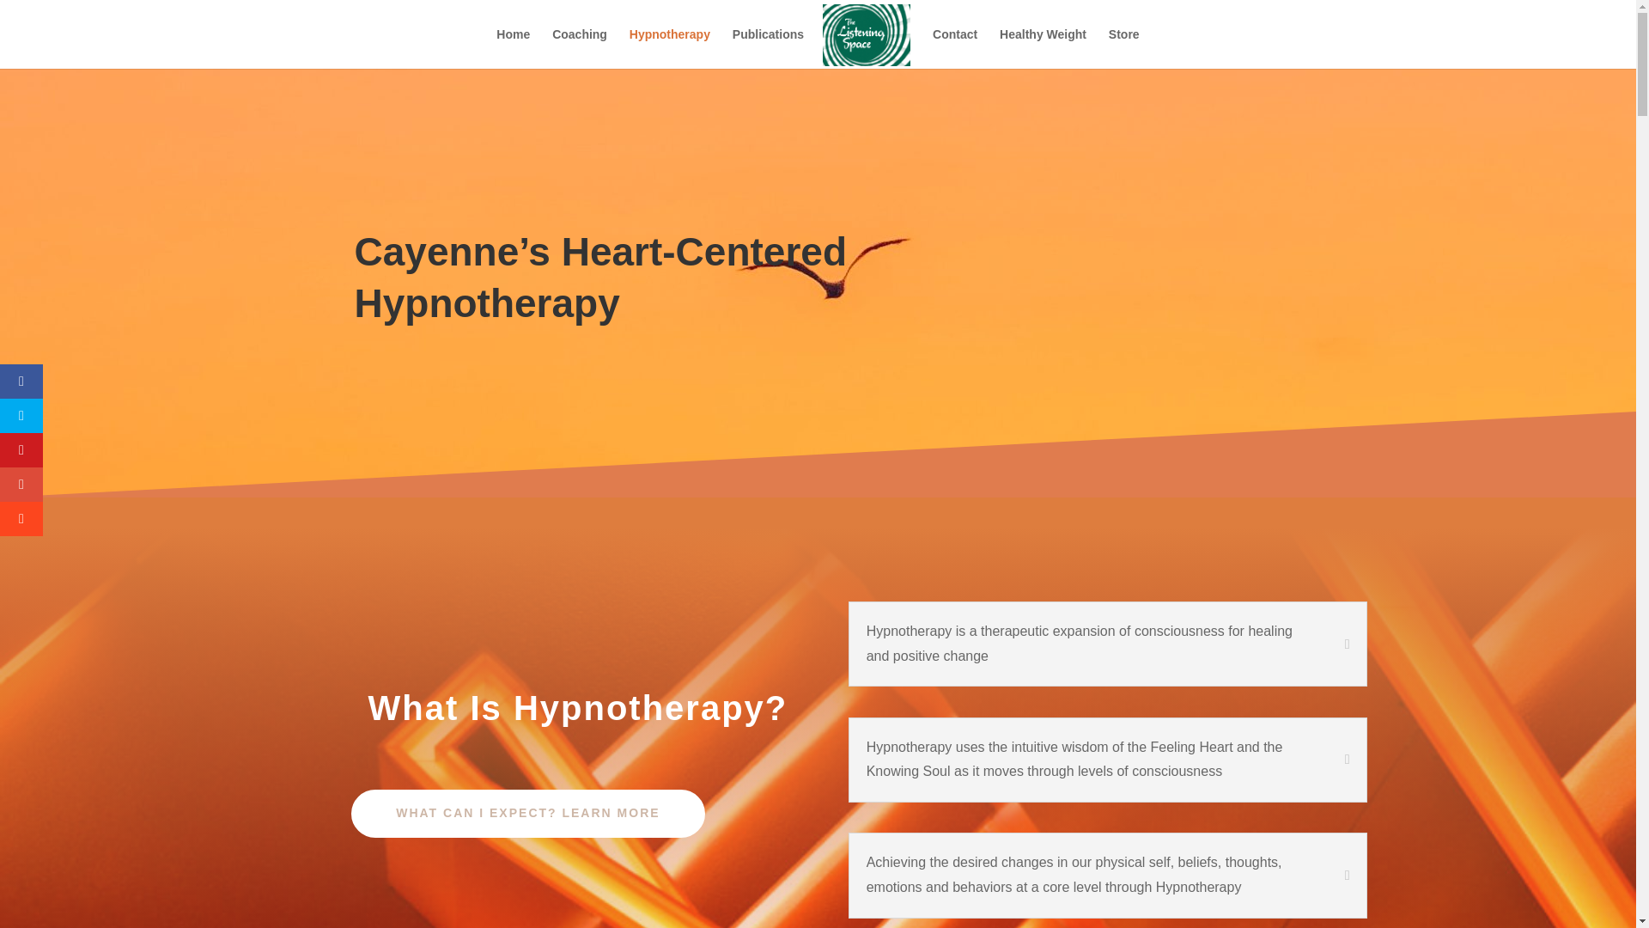 The image size is (1649, 928). I want to click on Publications, so click(768, 48).